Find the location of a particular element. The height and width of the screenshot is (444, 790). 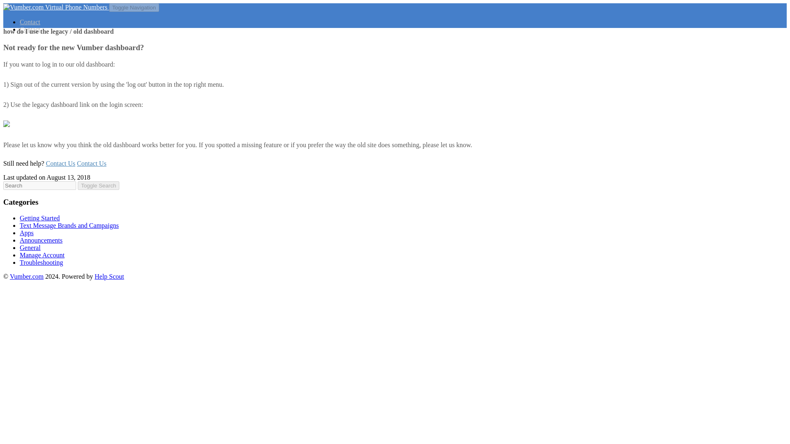

Toggle Search is located at coordinates (98, 185).